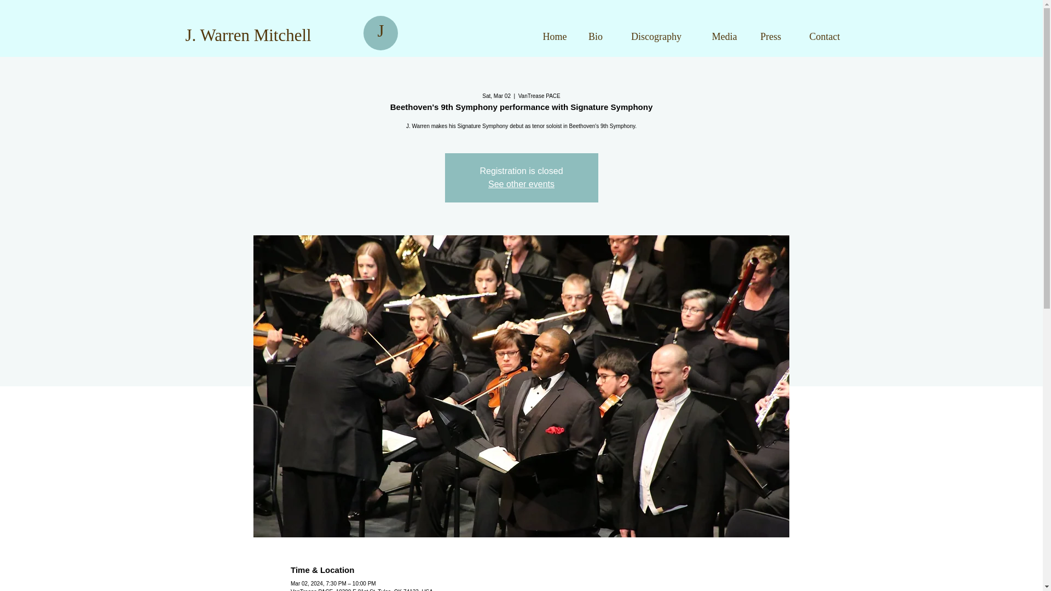 This screenshot has height=591, width=1051. What do you see at coordinates (824, 36) in the screenshot?
I see `Contact` at bounding box center [824, 36].